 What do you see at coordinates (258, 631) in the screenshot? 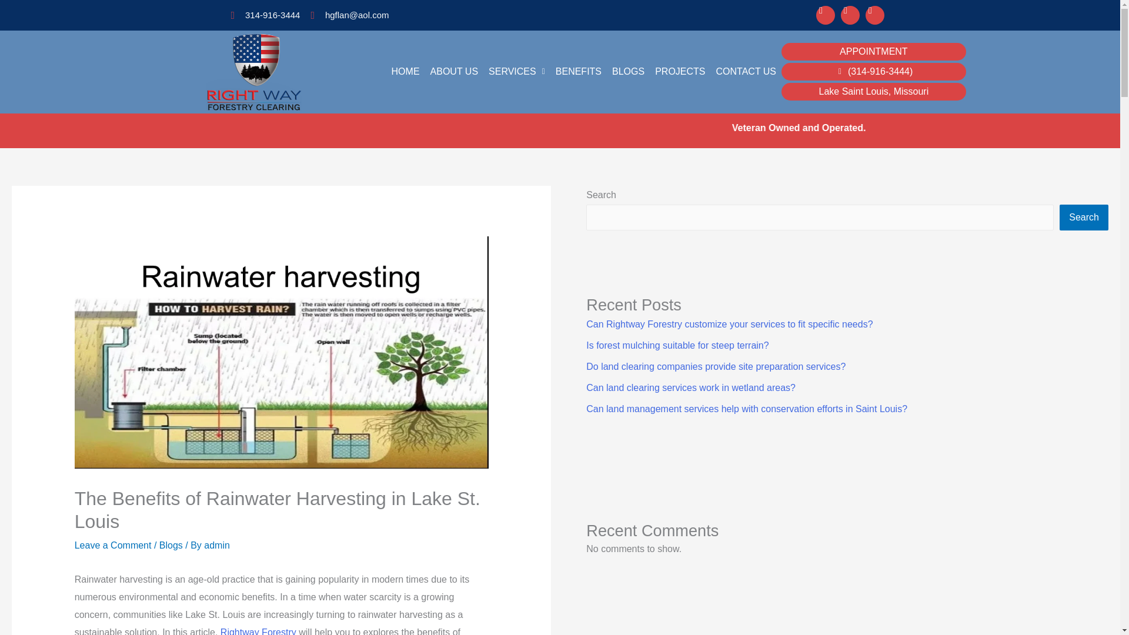
I see `Rightway Forestry` at bounding box center [258, 631].